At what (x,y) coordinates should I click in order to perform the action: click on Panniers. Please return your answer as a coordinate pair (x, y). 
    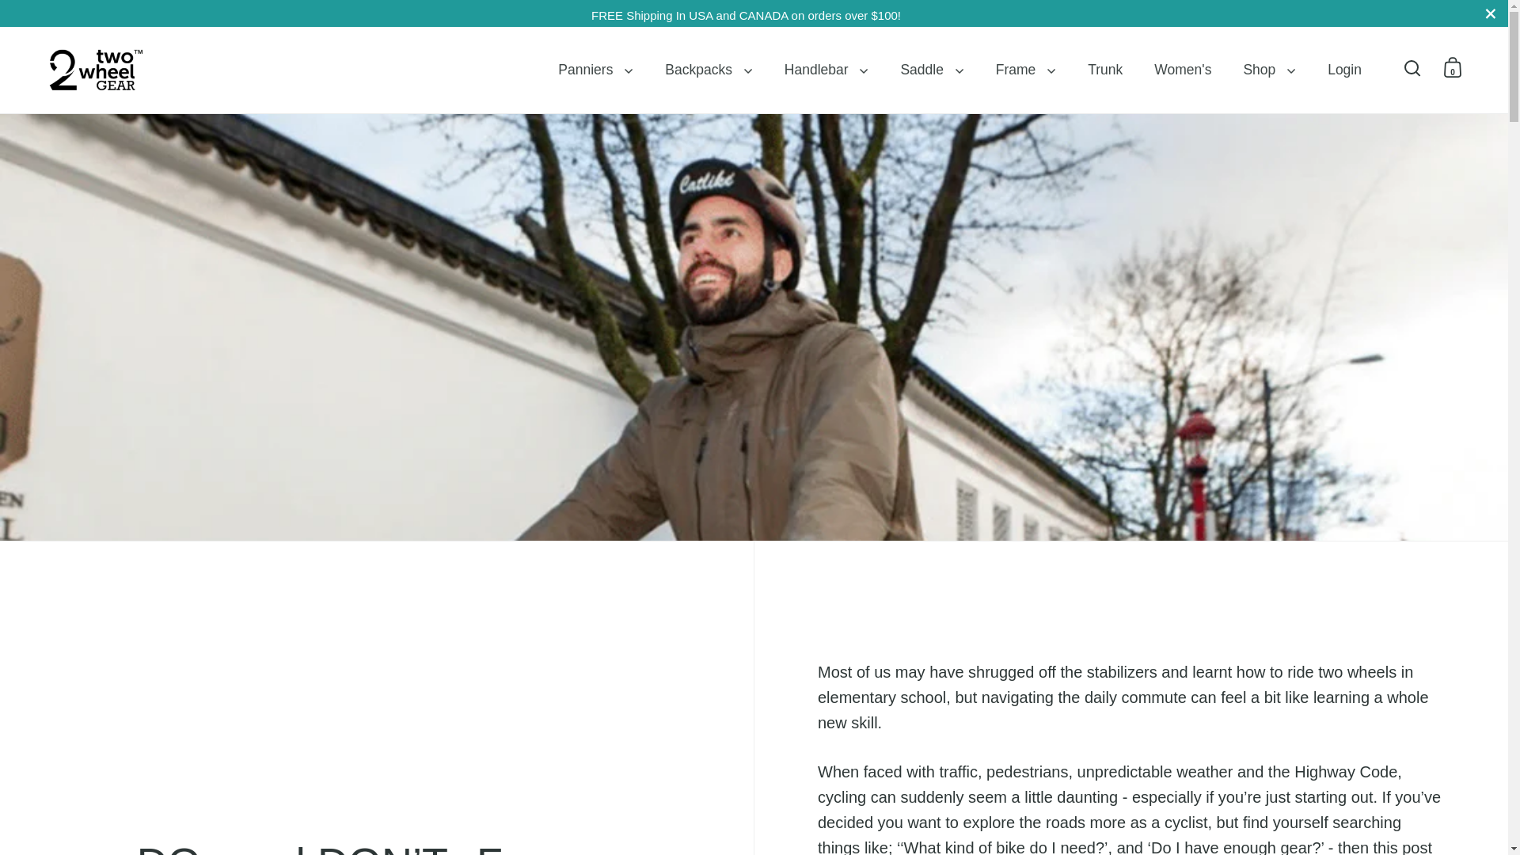
    Looking at the image, I should click on (595, 70).